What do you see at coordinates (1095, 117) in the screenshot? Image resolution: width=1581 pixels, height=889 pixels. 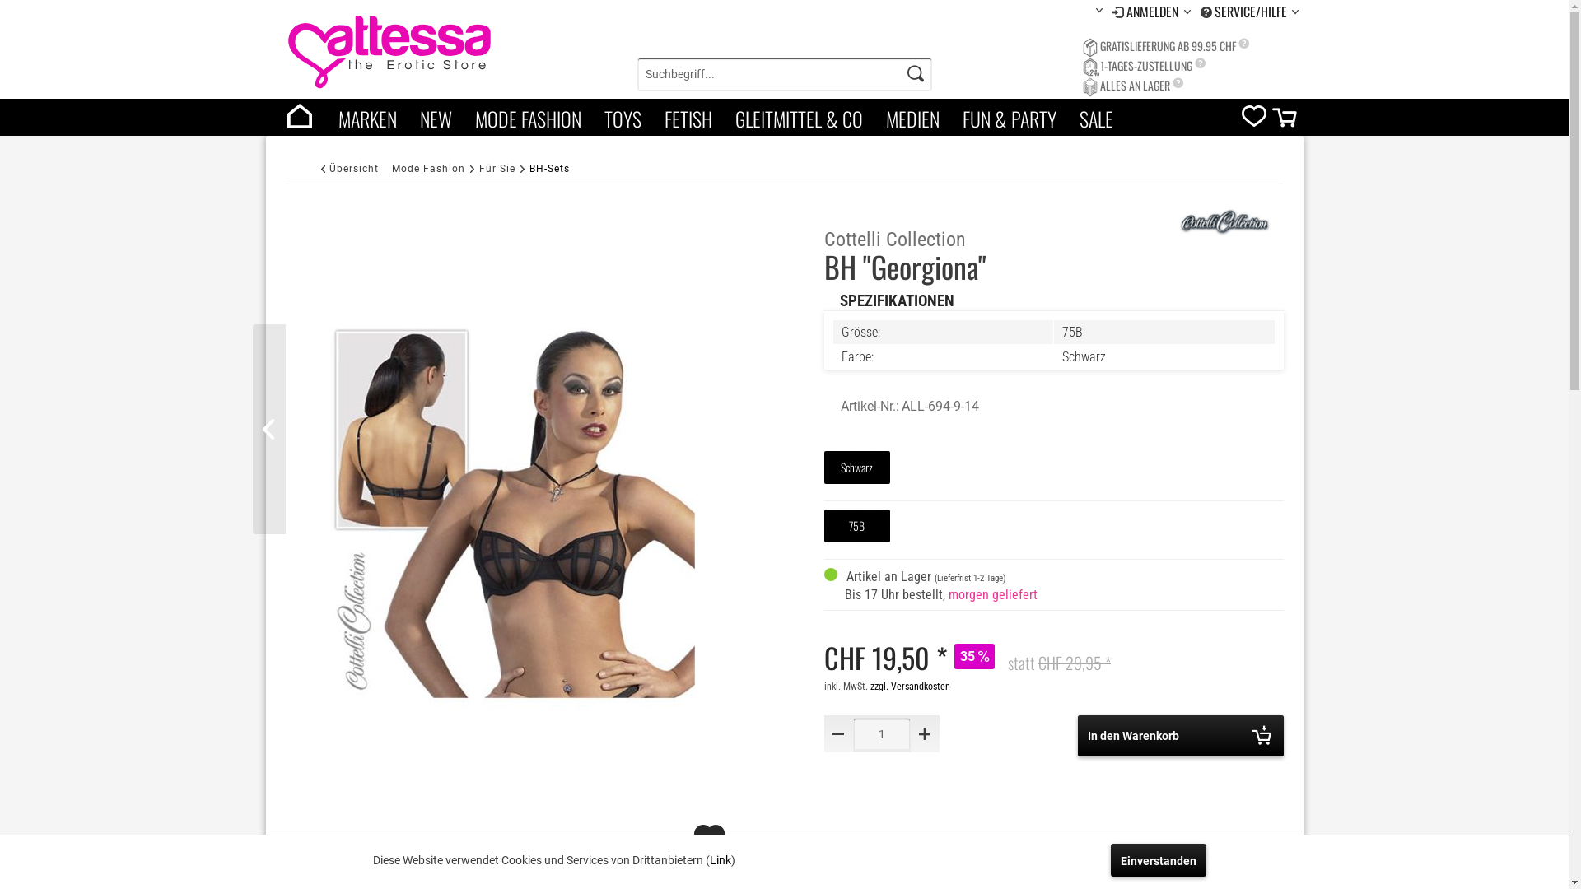 I see `SALE` at bounding box center [1095, 117].